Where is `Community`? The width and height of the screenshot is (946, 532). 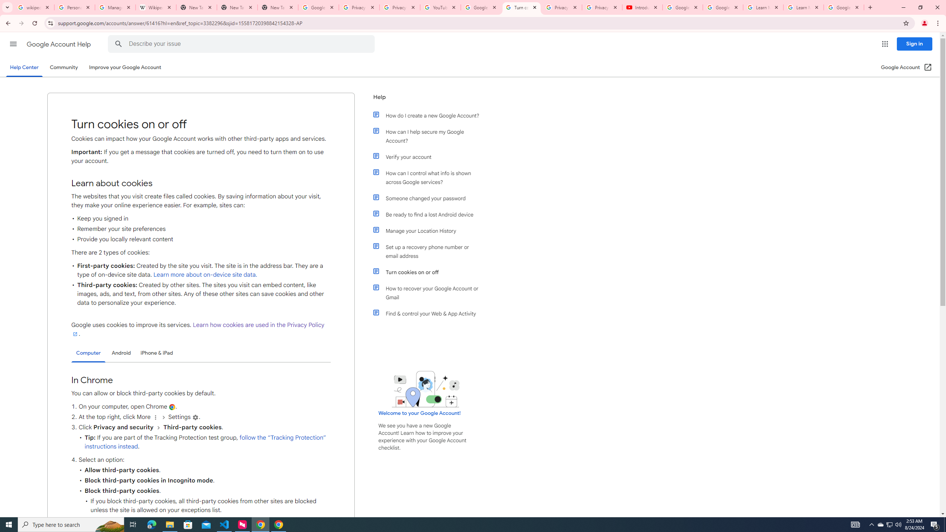
Community is located at coordinates (64, 67).